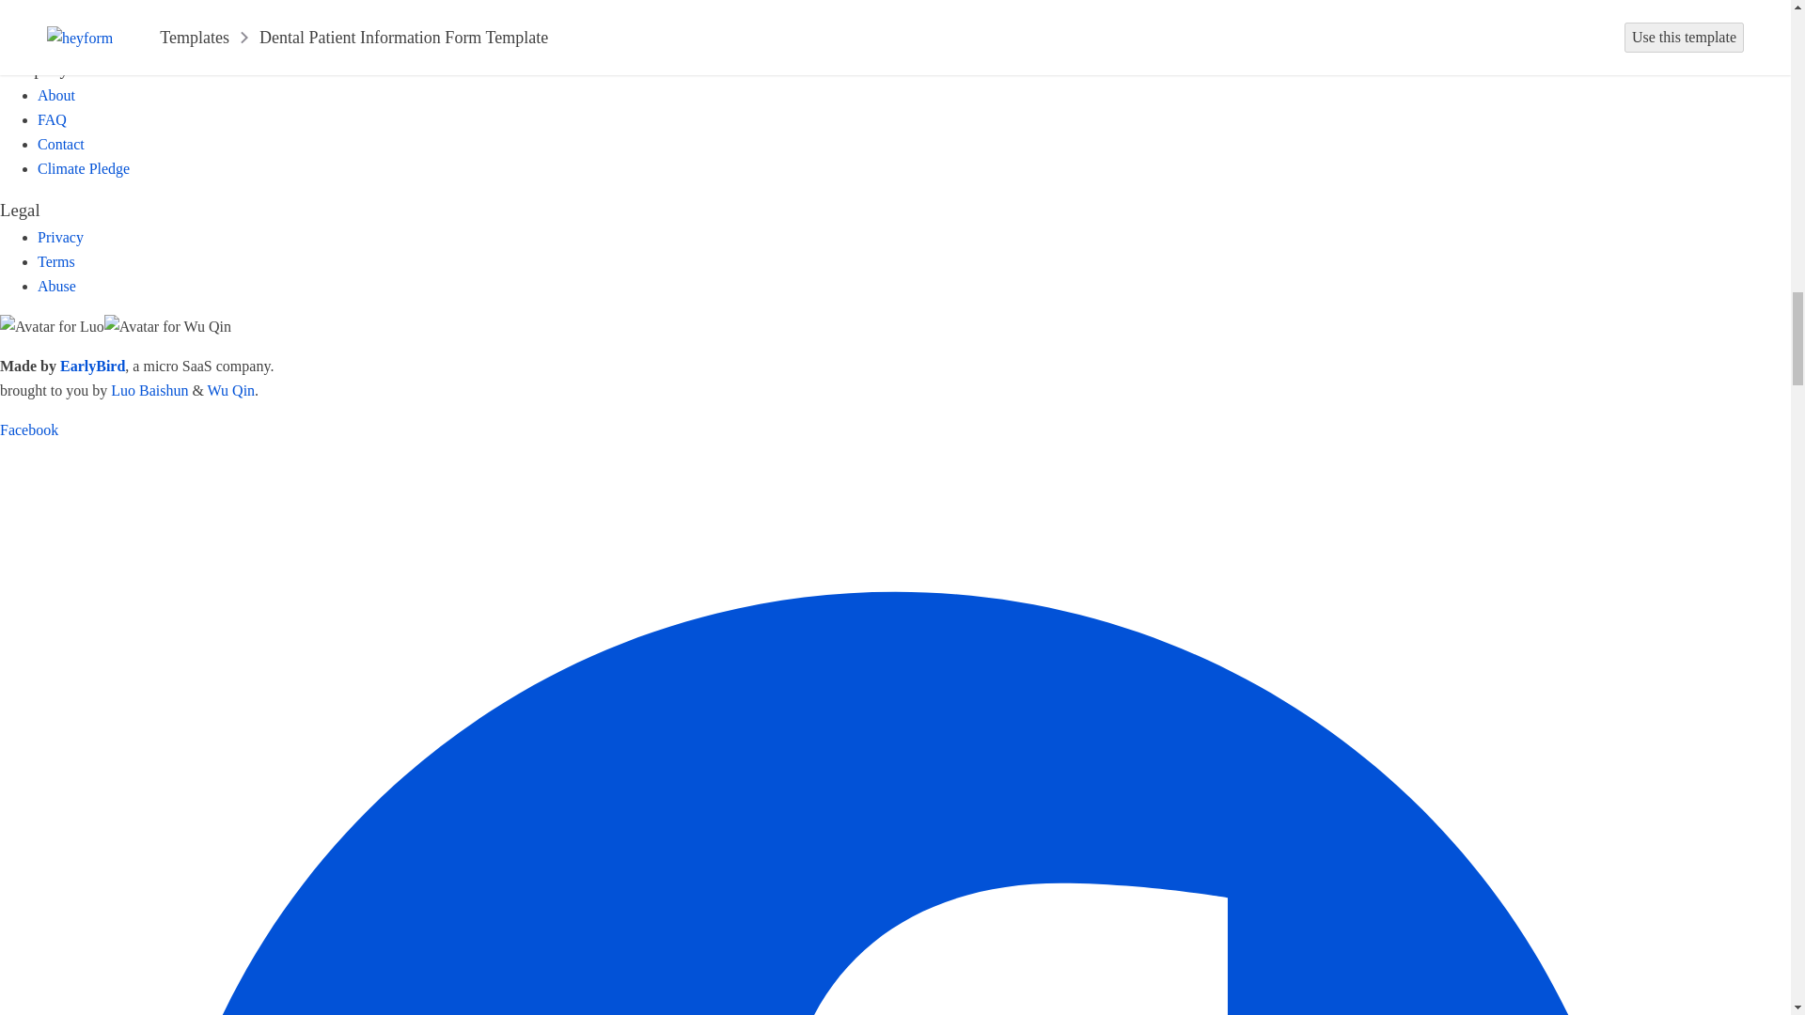 The width and height of the screenshot is (1805, 1015). I want to click on Blog, so click(53, 6).